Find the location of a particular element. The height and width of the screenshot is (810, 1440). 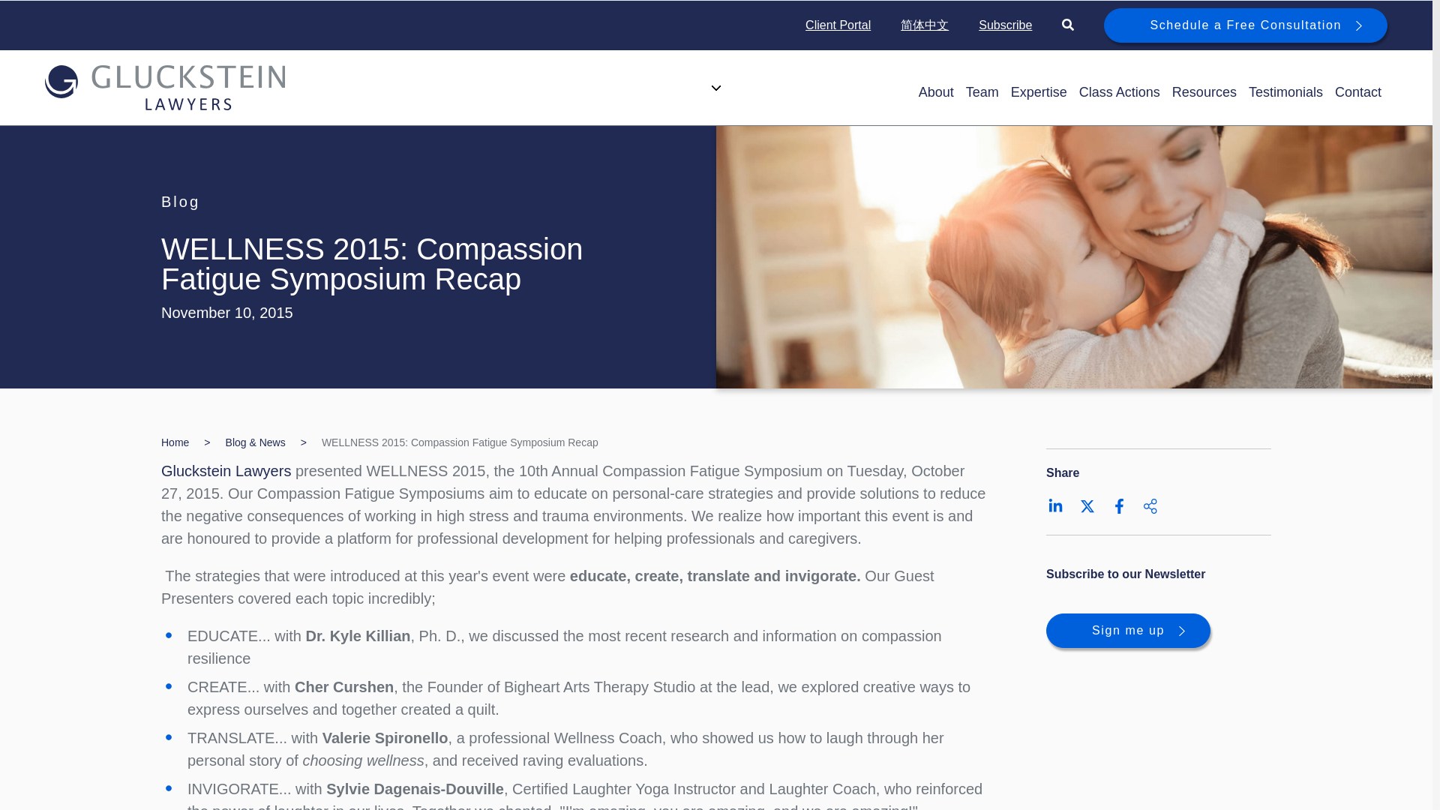

Share This is located at coordinates (1150, 505).